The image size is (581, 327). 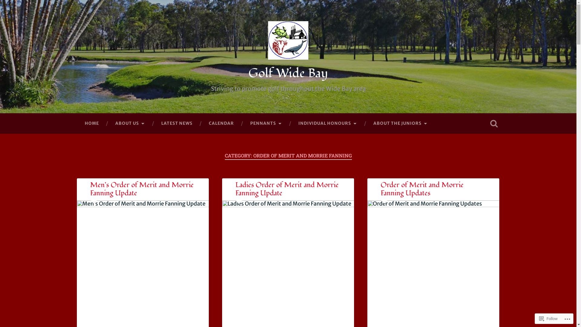 What do you see at coordinates (221, 124) in the screenshot?
I see `CALENDAR` at bounding box center [221, 124].